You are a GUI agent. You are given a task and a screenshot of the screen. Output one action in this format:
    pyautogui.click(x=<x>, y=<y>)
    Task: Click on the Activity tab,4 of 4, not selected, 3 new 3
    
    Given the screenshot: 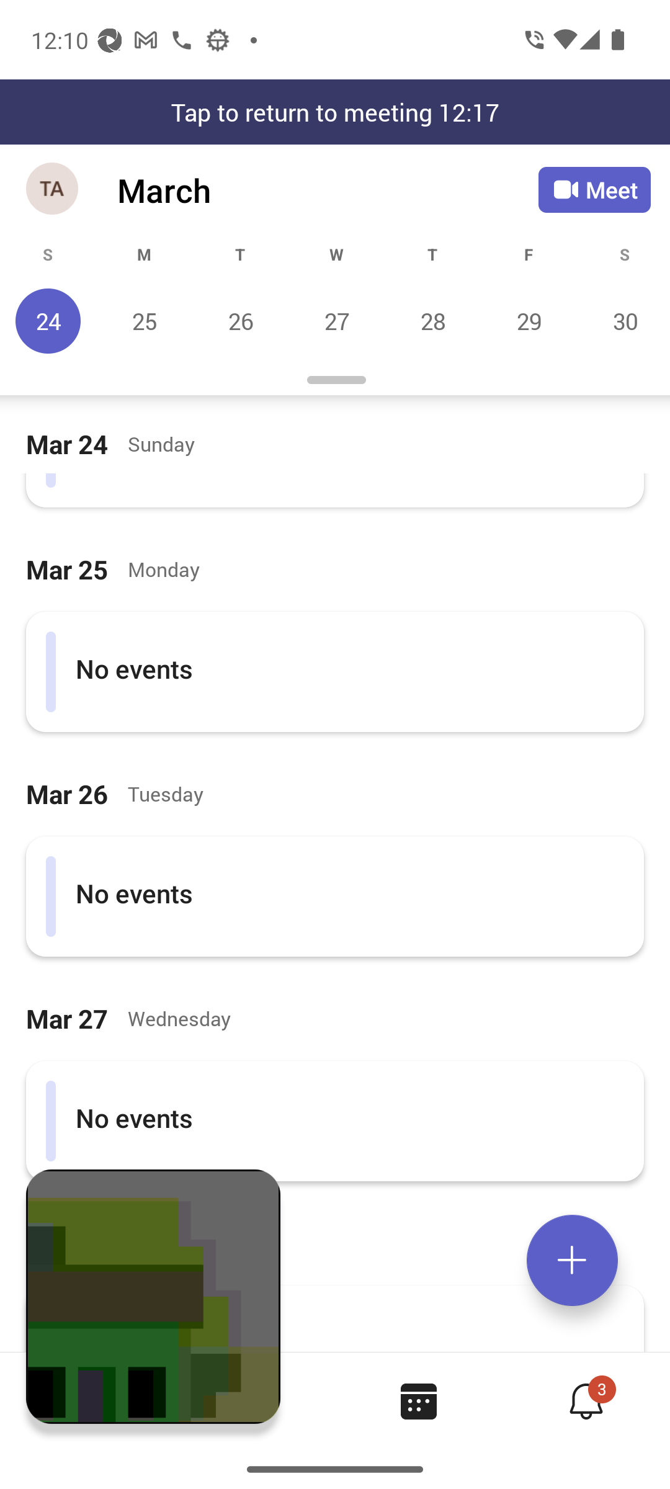 What is the action you would take?
    pyautogui.click(x=586, y=1401)
    